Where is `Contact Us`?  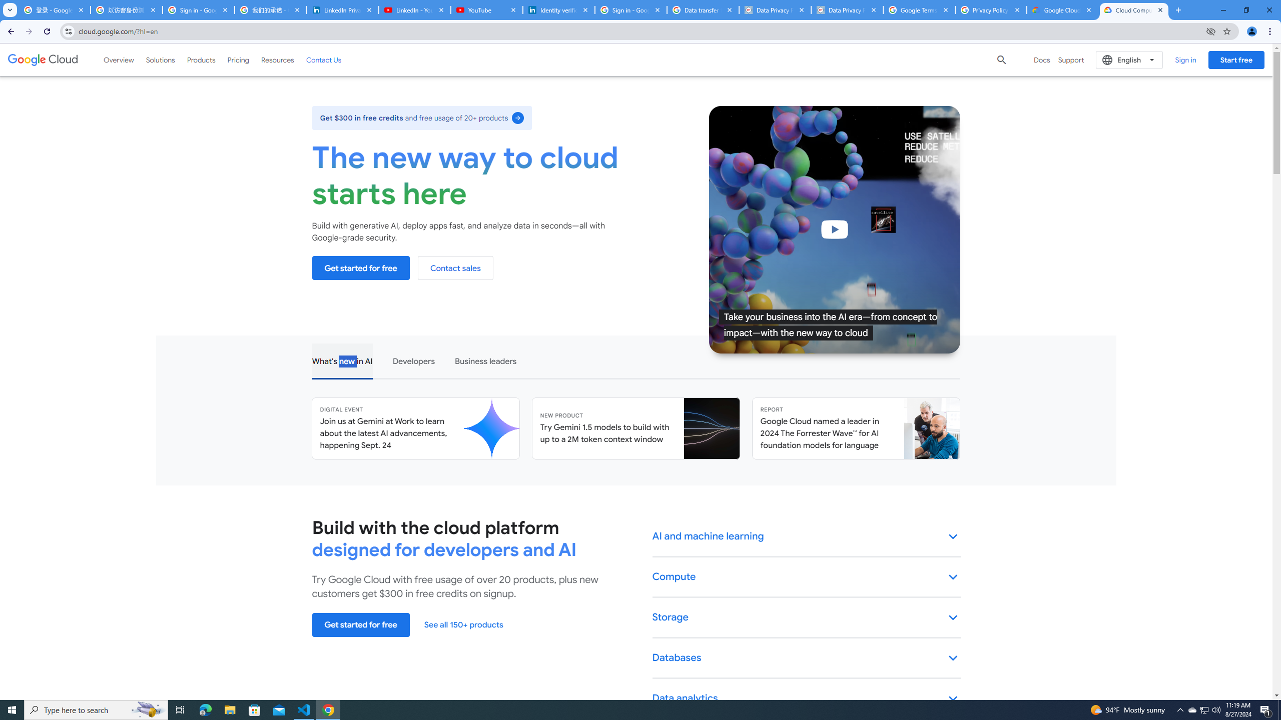 Contact Us is located at coordinates (324, 60).